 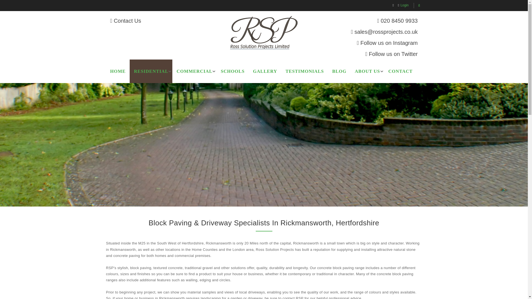 What do you see at coordinates (405, 5) in the screenshot?
I see `Login` at bounding box center [405, 5].